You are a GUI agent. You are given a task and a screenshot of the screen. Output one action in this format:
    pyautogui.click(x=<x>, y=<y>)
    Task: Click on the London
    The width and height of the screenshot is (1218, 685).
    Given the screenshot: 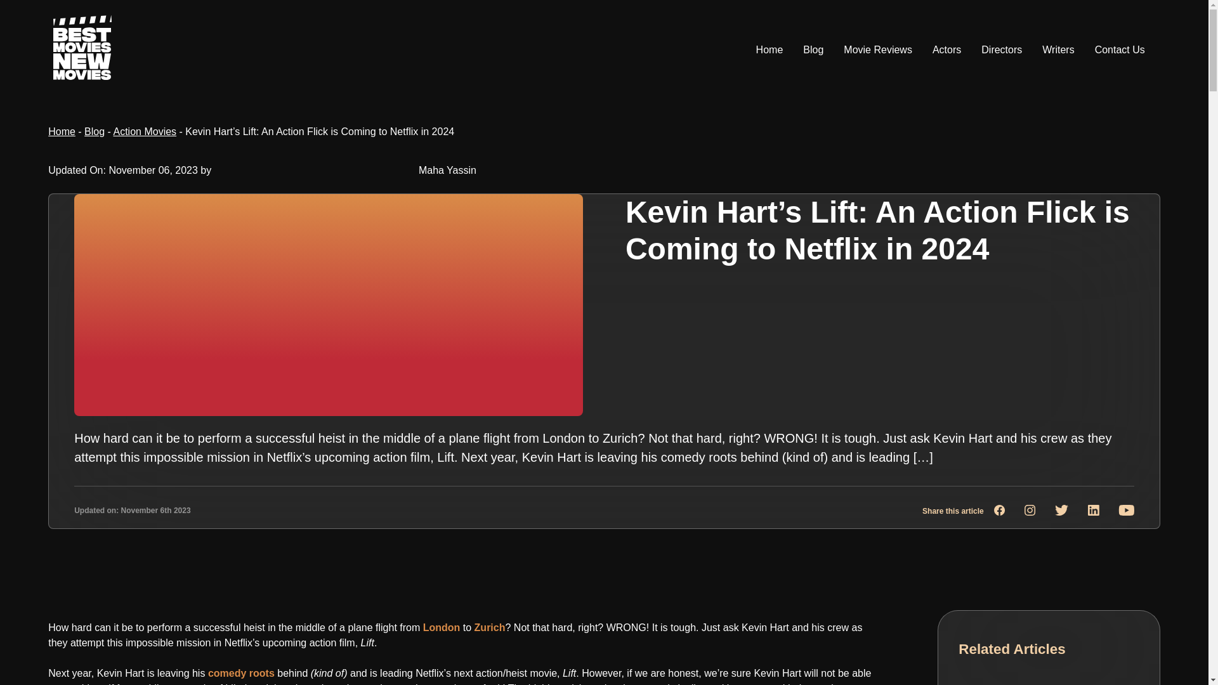 What is the action you would take?
    pyautogui.click(x=442, y=627)
    